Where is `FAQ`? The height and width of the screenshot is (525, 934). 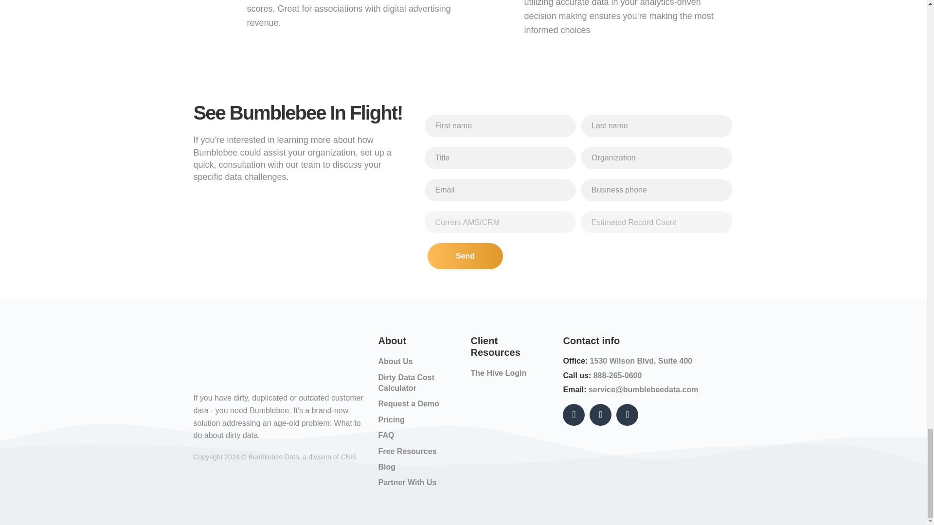 FAQ is located at coordinates (386, 435).